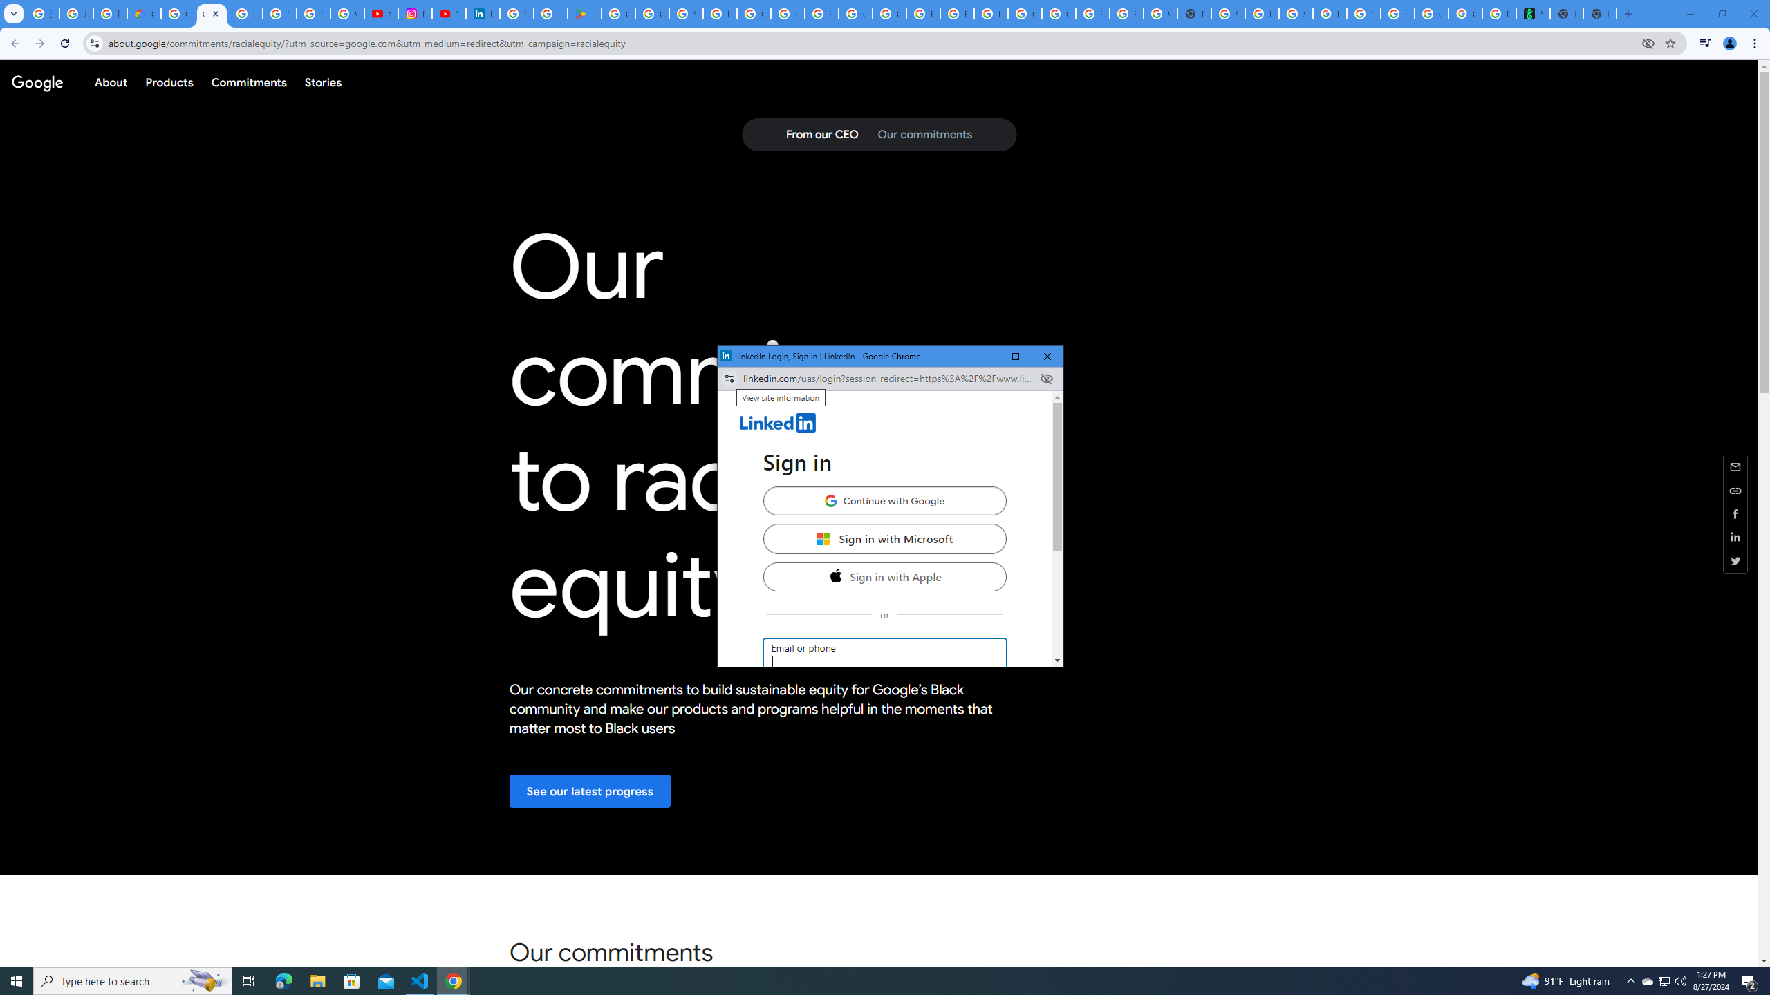  I want to click on AutomationID: linkedin-logo, so click(778, 423).